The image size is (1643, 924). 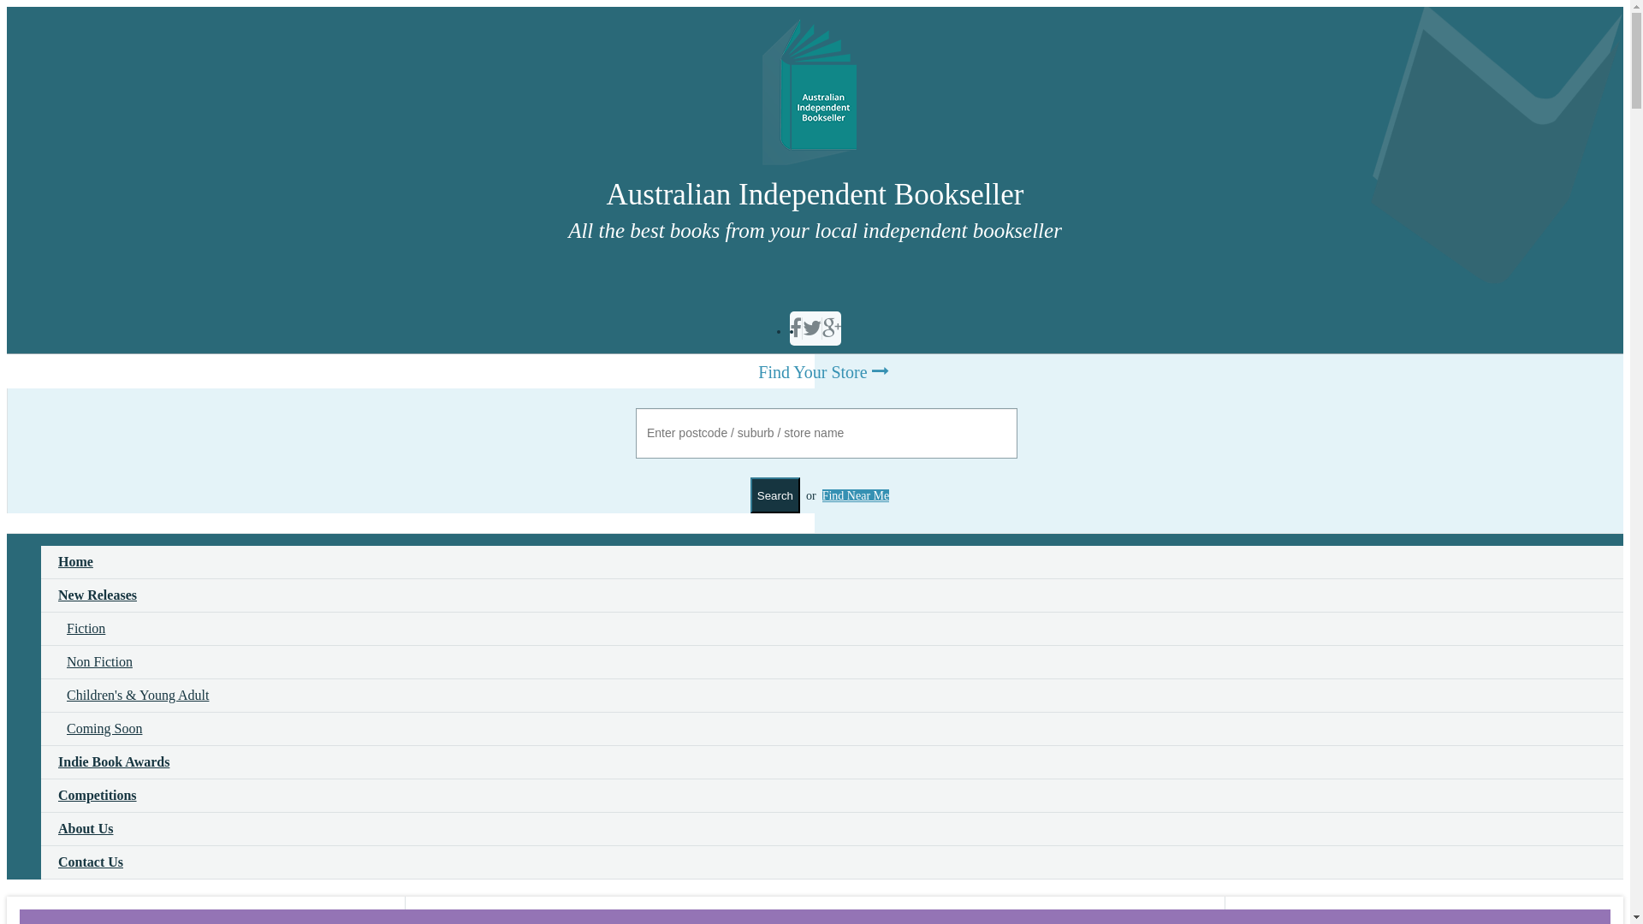 What do you see at coordinates (856, 496) in the screenshot?
I see `Find Near Me` at bounding box center [856, 496].